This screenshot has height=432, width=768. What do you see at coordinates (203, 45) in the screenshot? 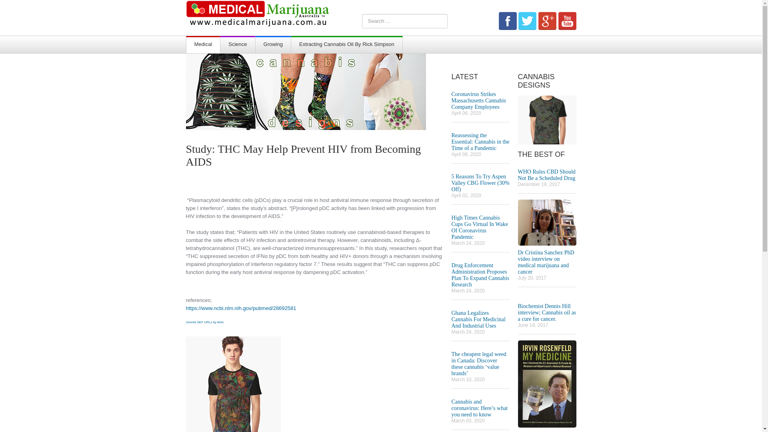
I see `Medical` at bounding box center [203, 45].